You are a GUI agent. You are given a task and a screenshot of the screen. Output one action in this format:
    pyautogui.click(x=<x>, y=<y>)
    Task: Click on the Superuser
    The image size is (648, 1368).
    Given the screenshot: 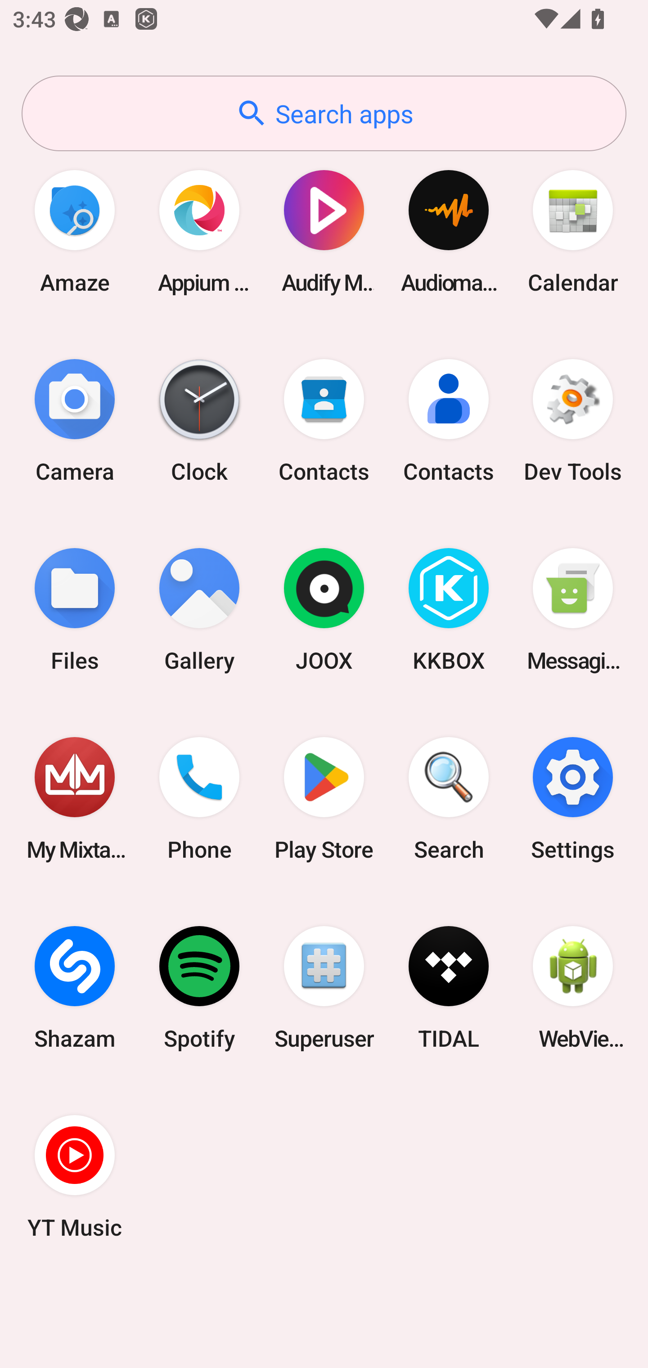 What is the action you would take?
    pyautogui.click(x=324, y=987)
    